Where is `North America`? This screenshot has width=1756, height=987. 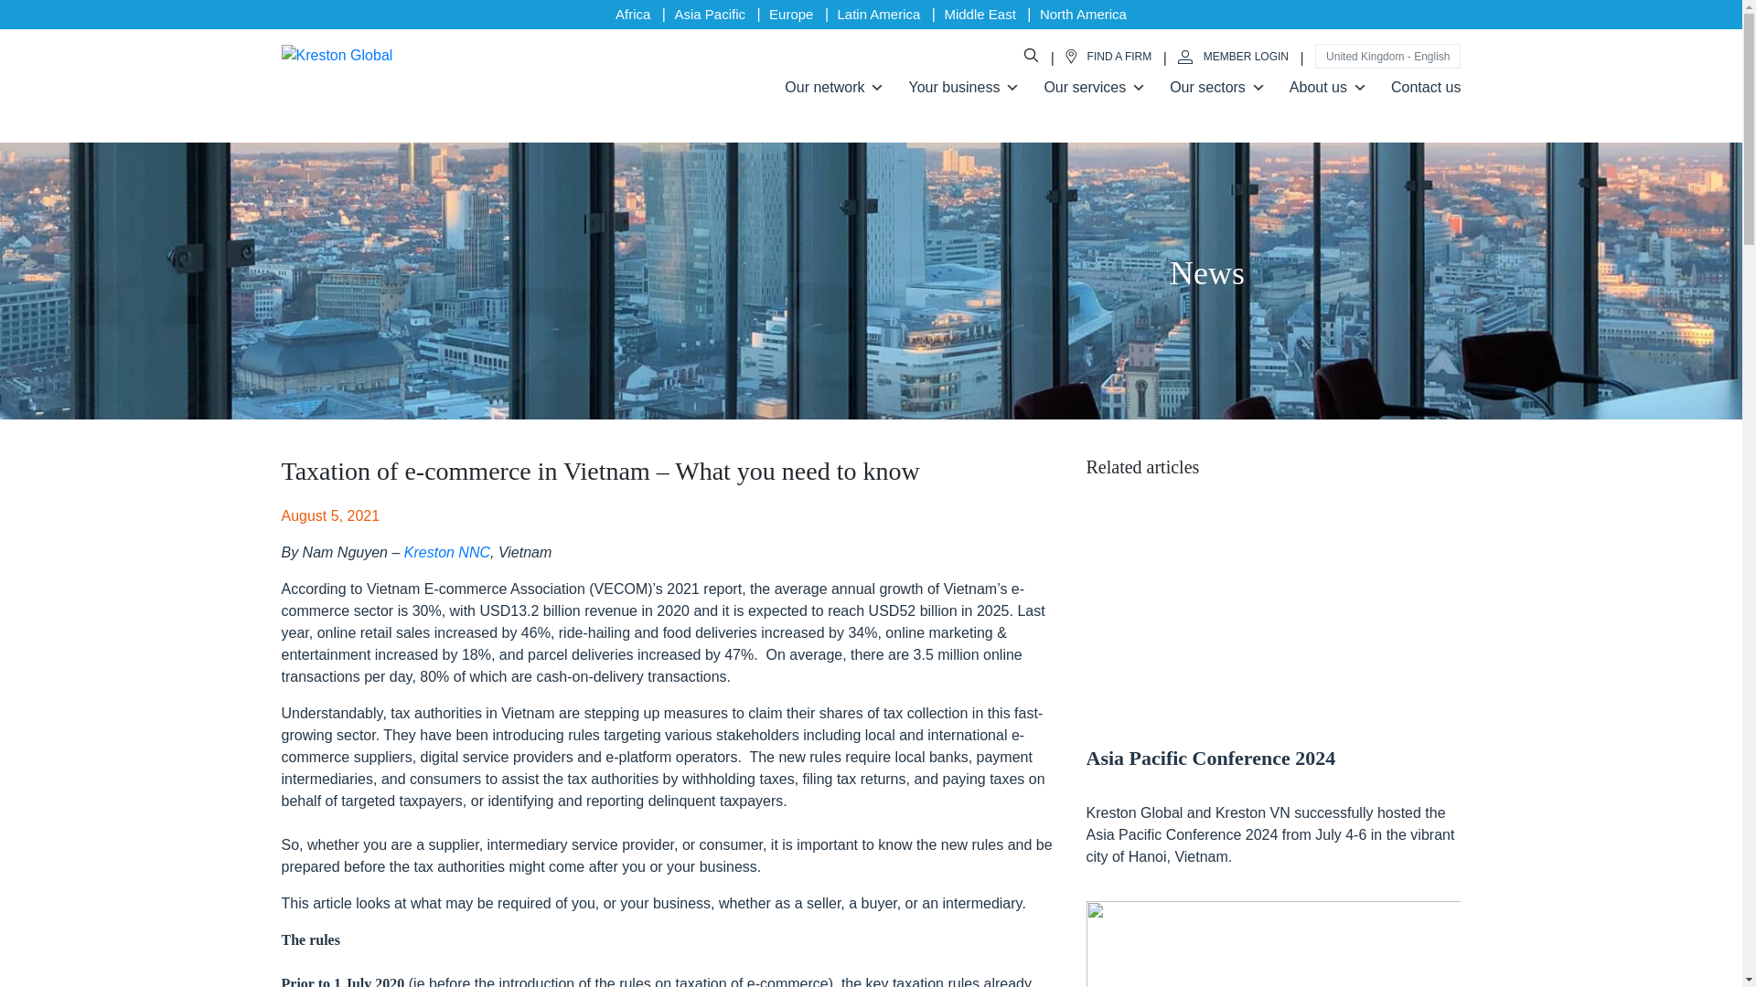
North America is located at coordinates (1083, 13).